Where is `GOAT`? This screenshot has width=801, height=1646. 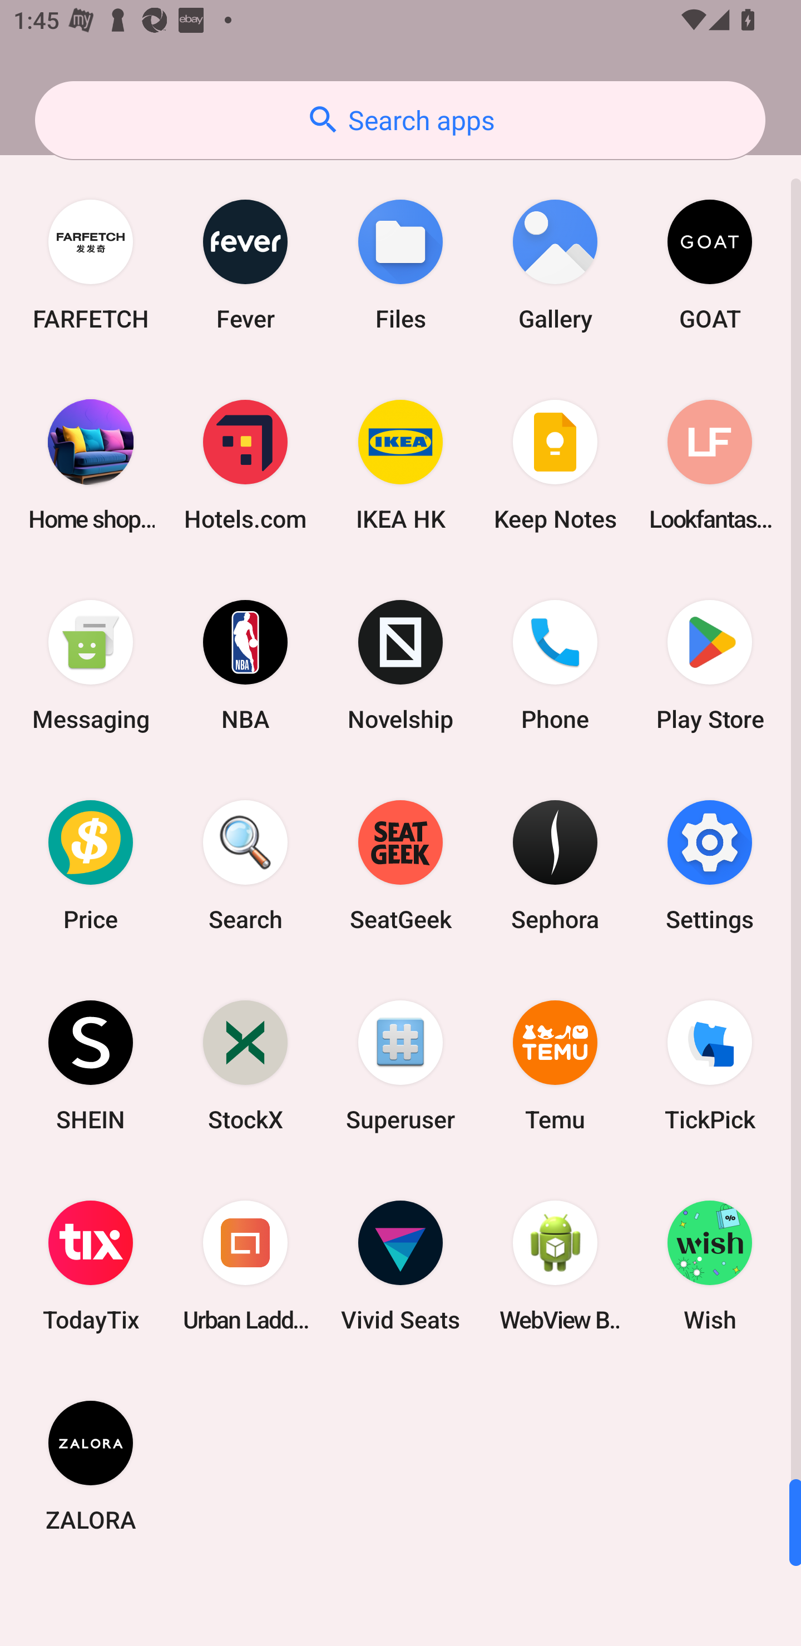
GOAT is located at coordinates (710, 265).